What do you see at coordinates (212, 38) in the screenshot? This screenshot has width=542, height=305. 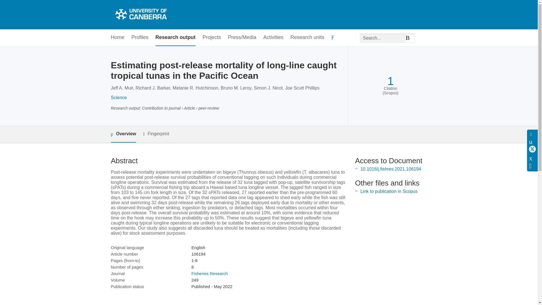 I see `Projects` at bounding box center [212, 38].